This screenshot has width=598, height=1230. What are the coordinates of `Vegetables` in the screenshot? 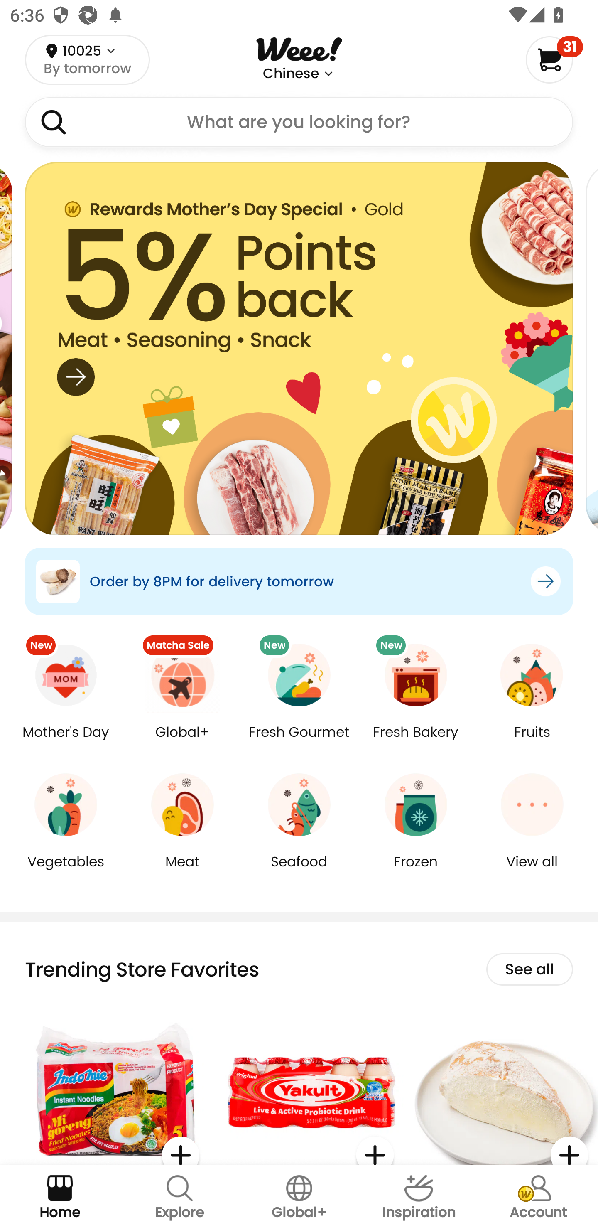 It's located at (66, 872).